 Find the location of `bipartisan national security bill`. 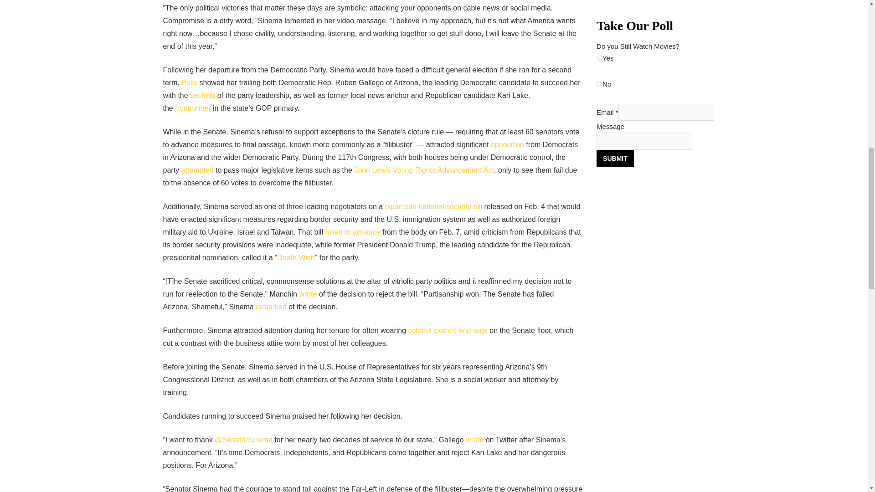

bipartisan national security bill is located at coordinates (433, 206).